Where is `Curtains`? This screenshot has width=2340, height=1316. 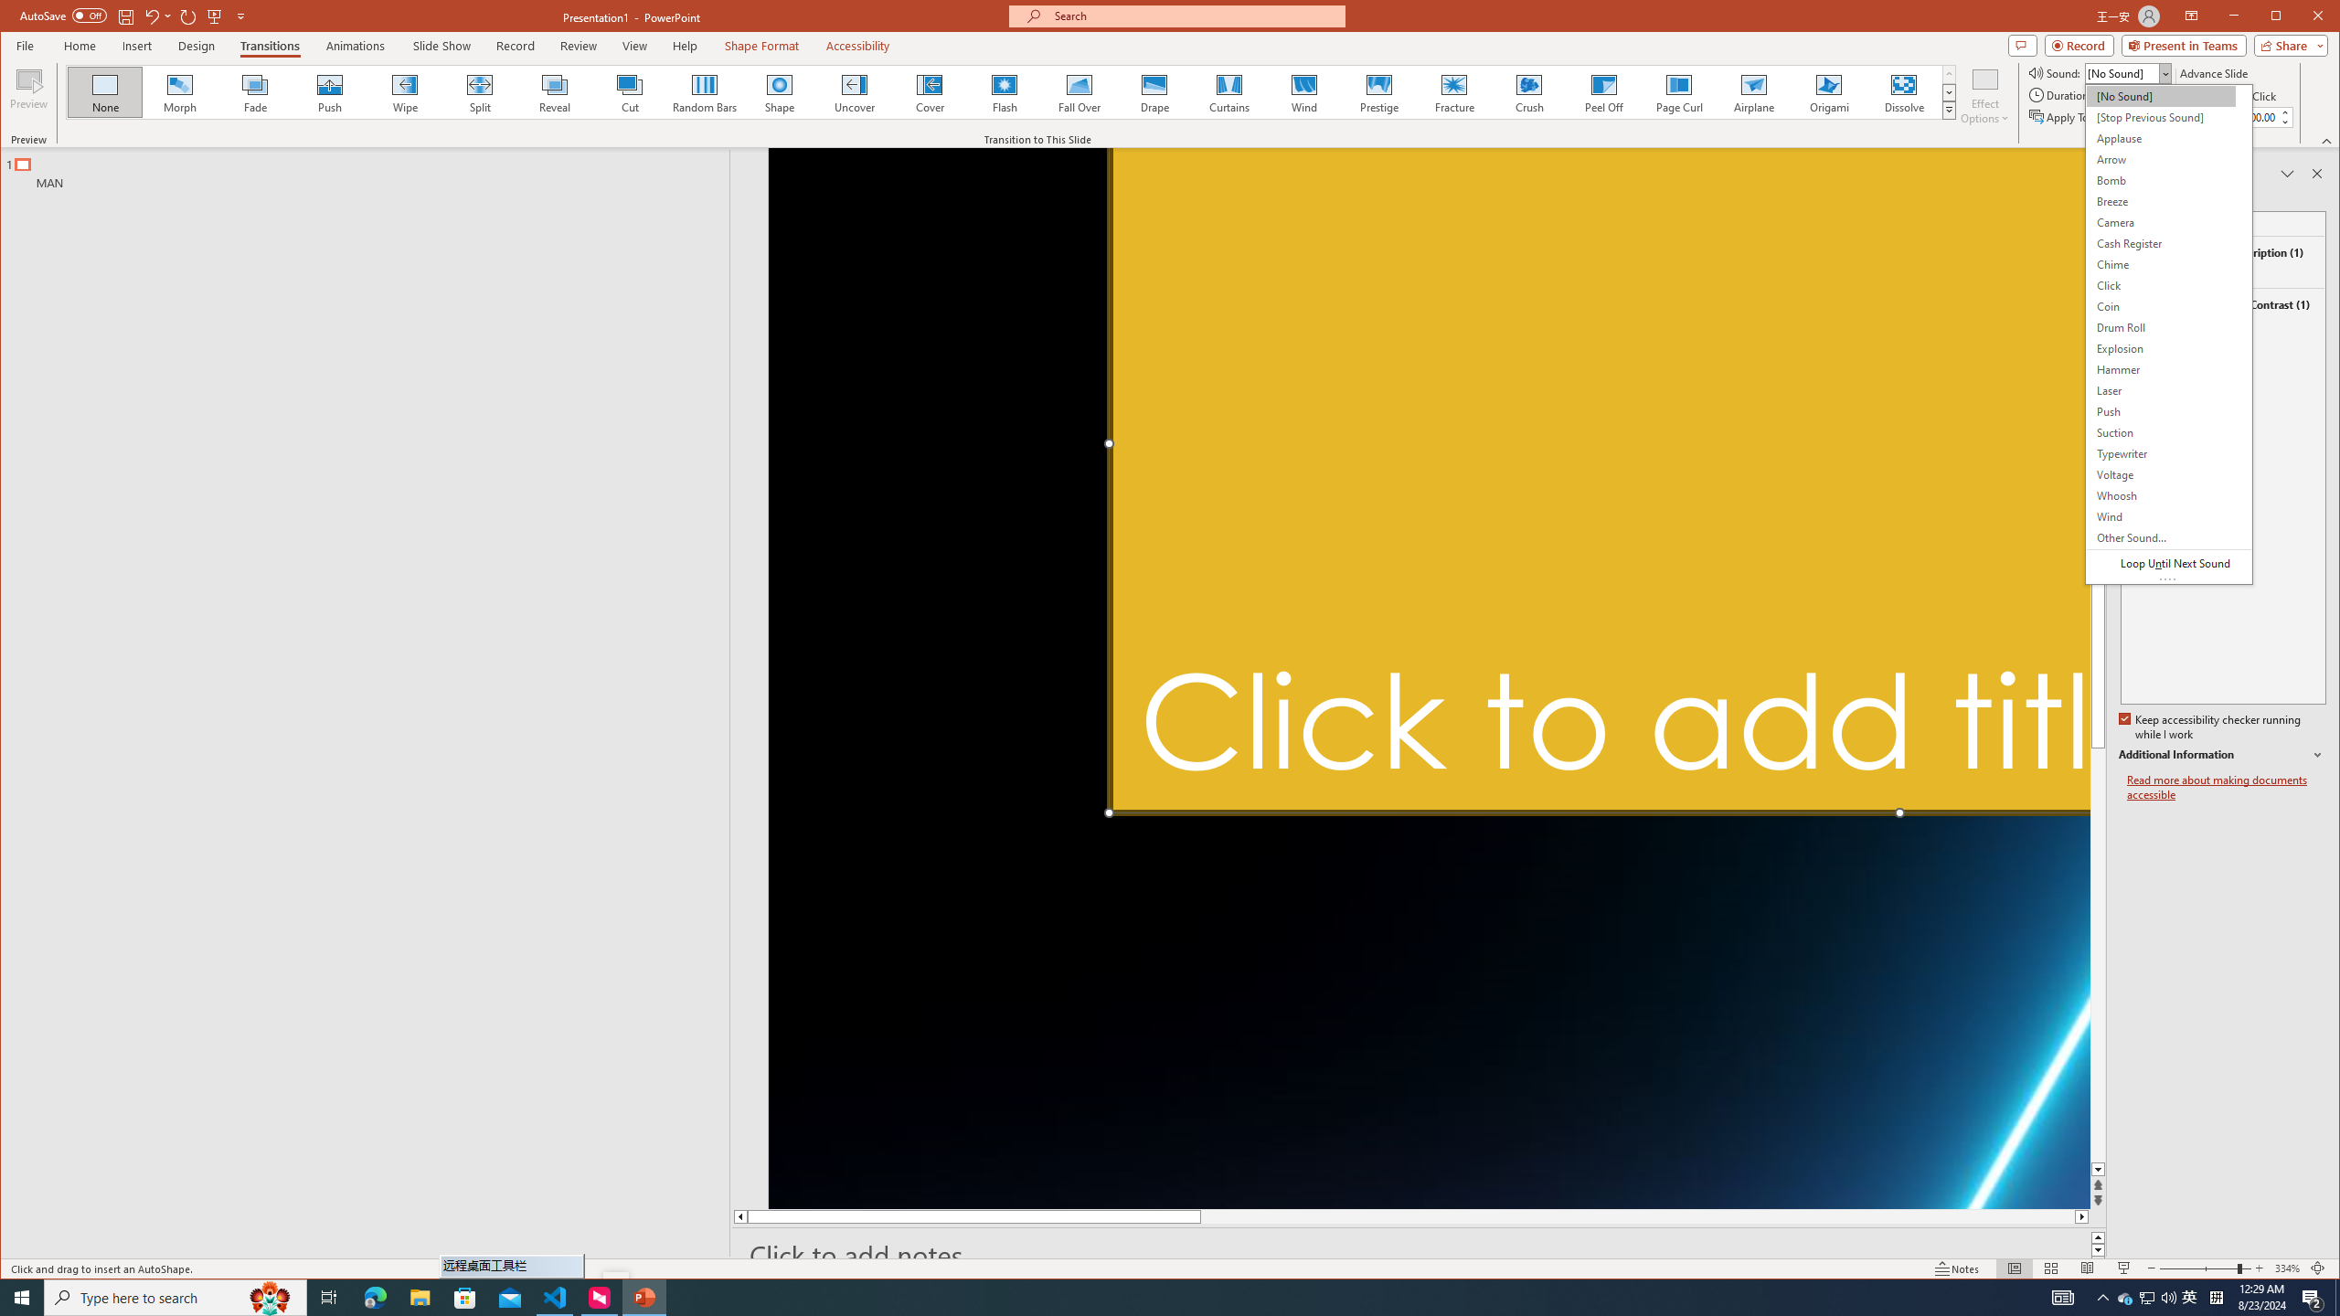 Curtains is located at coordinates (1228, 92).